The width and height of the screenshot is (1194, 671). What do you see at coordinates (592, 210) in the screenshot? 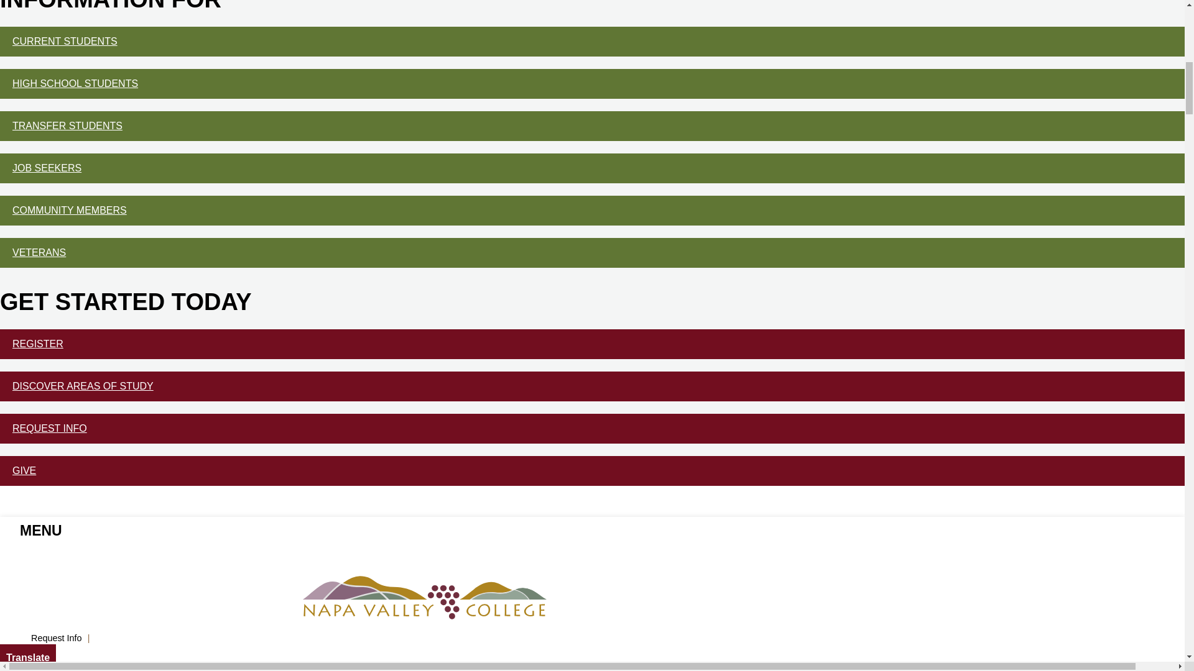
I see `COMMUNITY MEMBERS` at bounding box center [592, 210].